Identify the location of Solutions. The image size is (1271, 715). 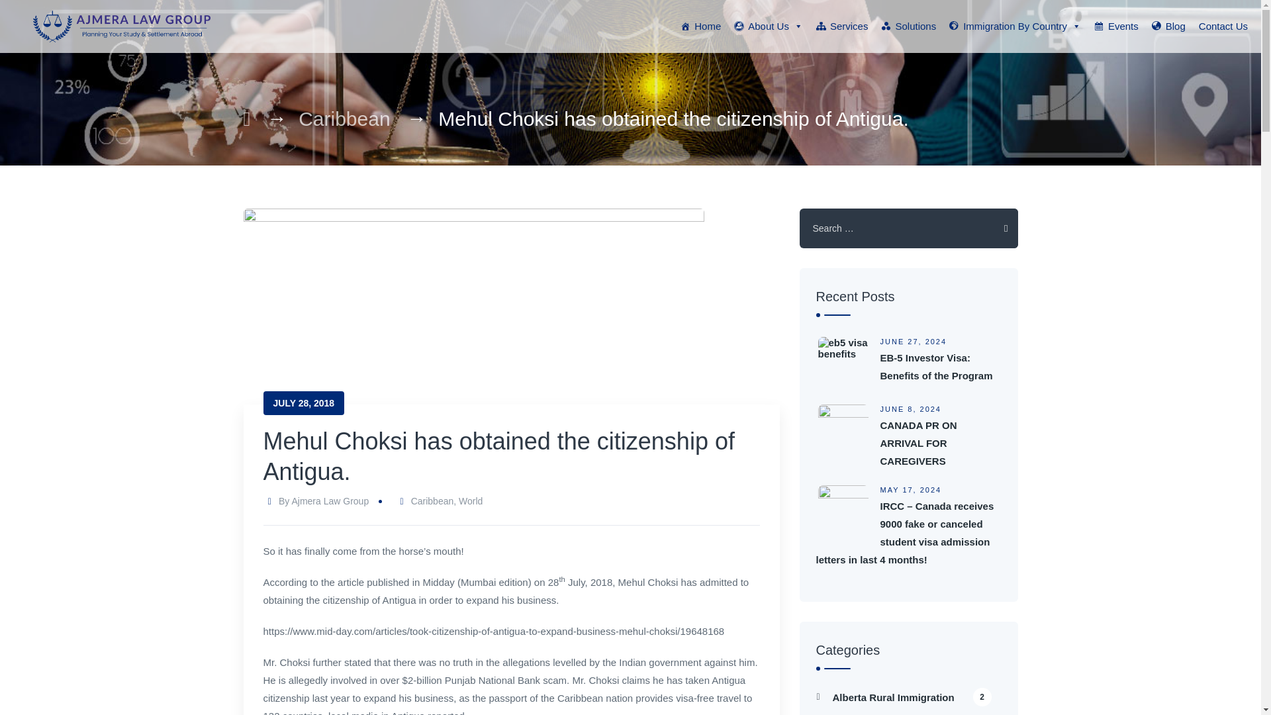
(908, 26).